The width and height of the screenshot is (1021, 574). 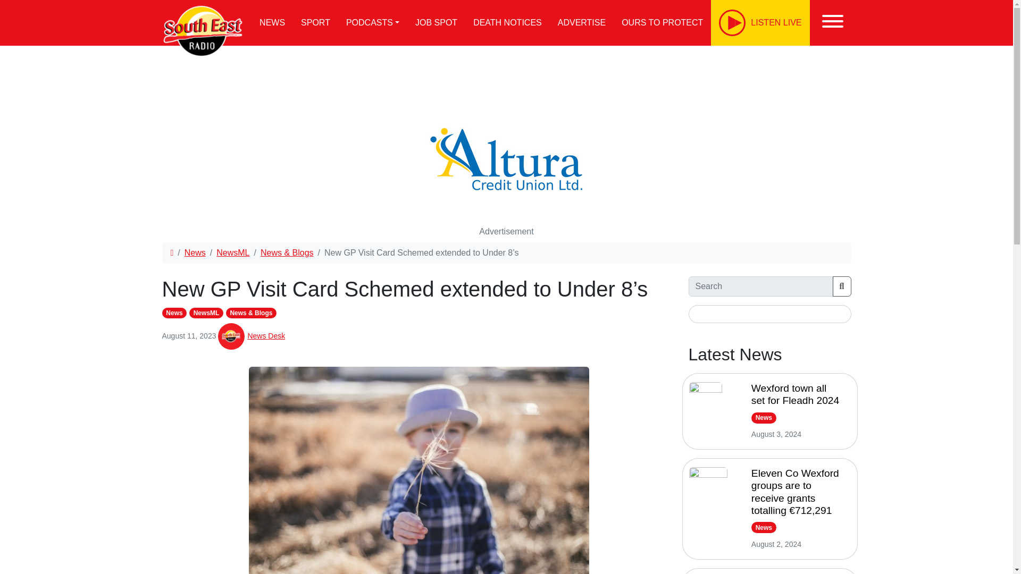 I want to click on NewsML, so click(x=233, y=252).